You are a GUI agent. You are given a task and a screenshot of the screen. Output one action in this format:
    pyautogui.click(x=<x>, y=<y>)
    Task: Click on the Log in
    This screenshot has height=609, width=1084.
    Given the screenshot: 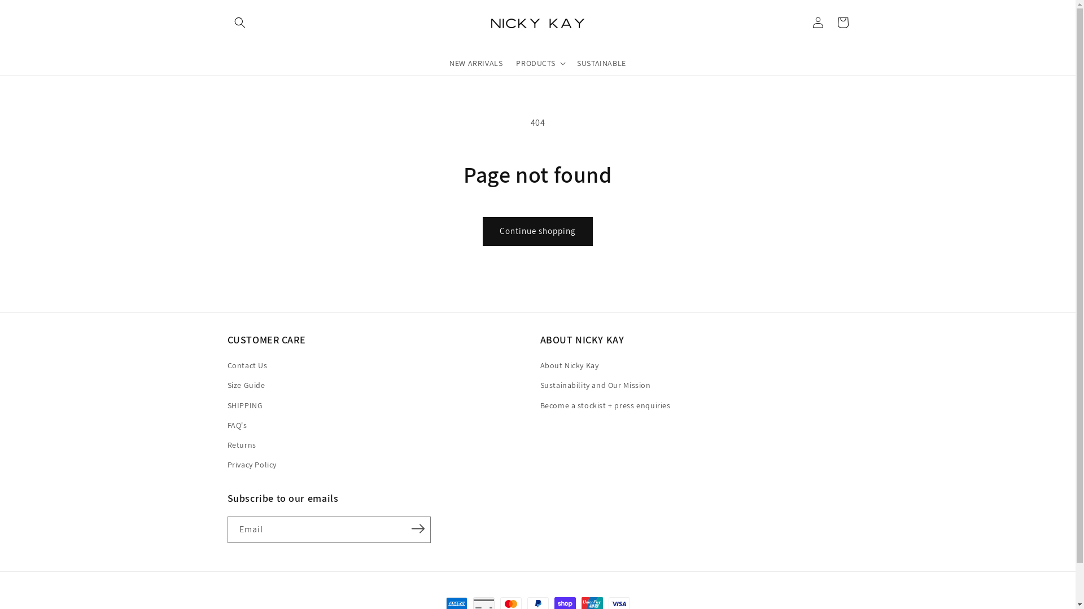 What is the action you would take?
    pyautogui.click(x=818, y=23)
    